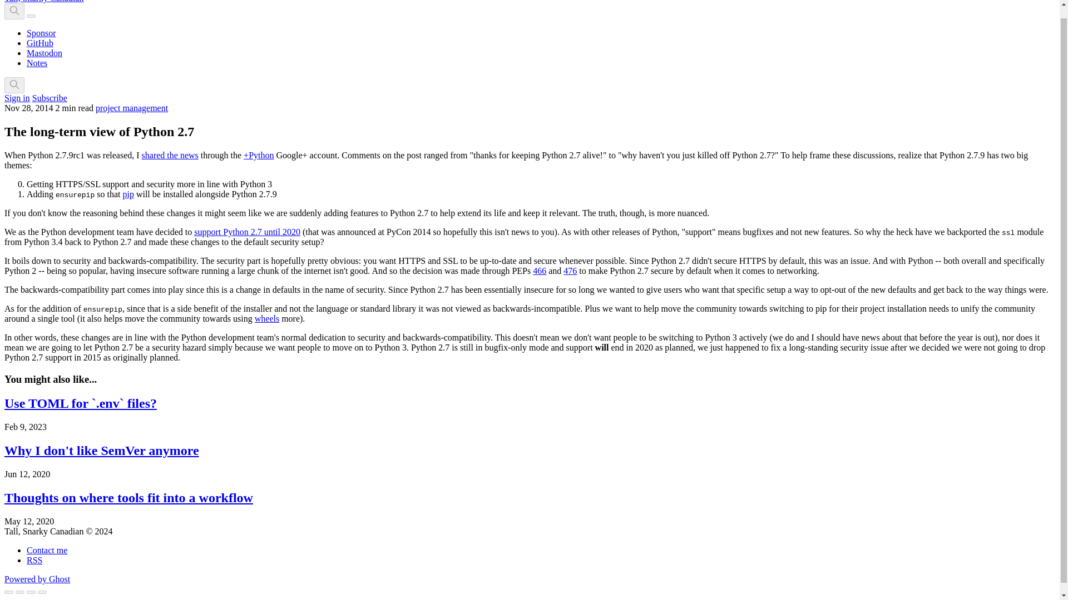 The image size is (1068, 600). I want to click on Contact me, so click(47, 550).